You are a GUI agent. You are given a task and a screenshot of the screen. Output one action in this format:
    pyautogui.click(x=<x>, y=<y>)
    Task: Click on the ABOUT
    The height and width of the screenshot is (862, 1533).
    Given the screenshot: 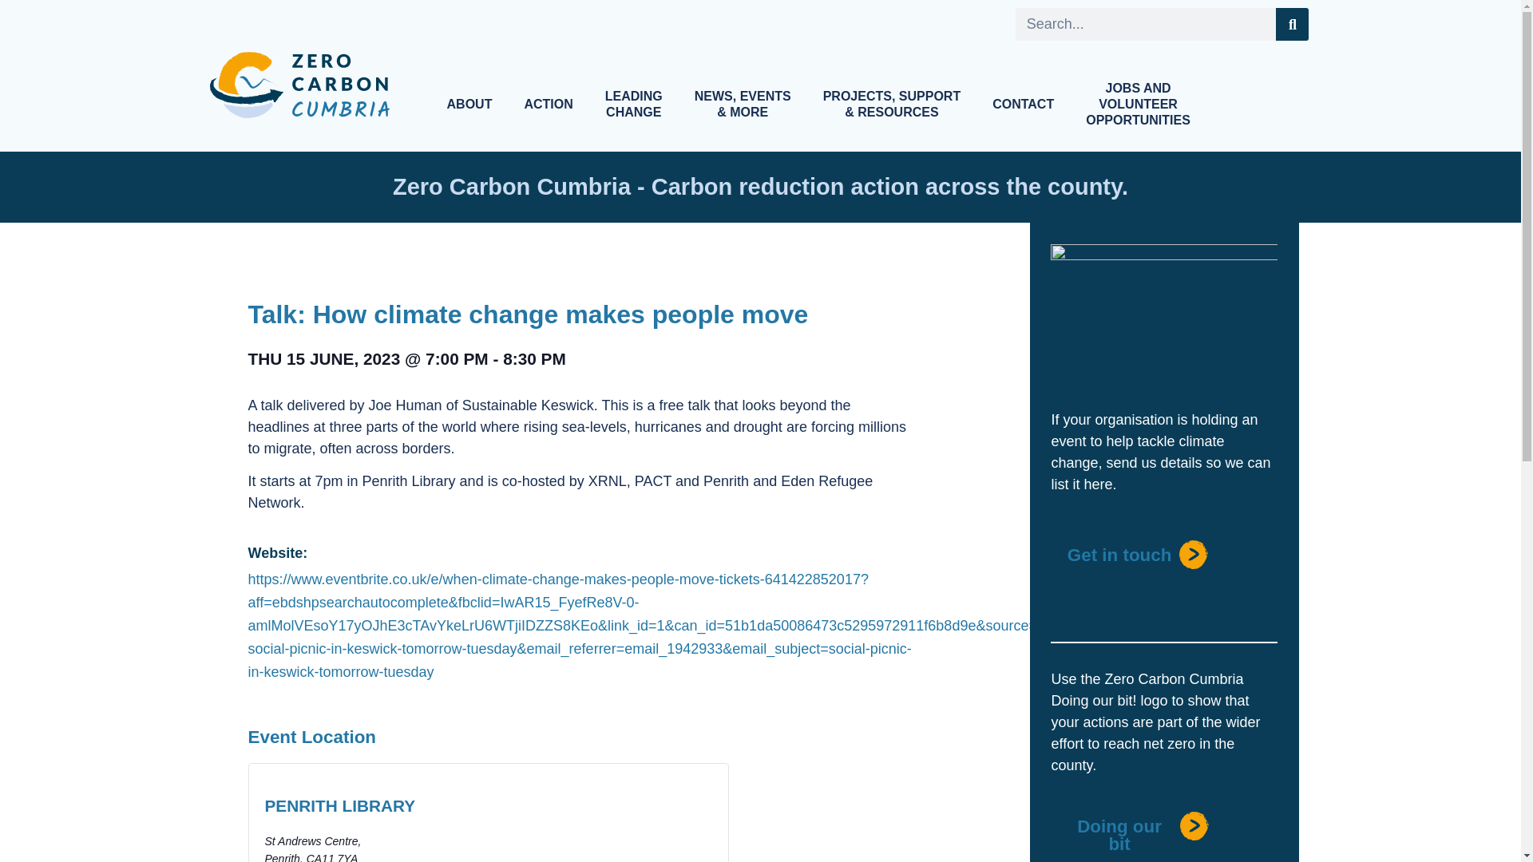 What is the action you would take?
    pyautogui.click(x=469, y=104)
    